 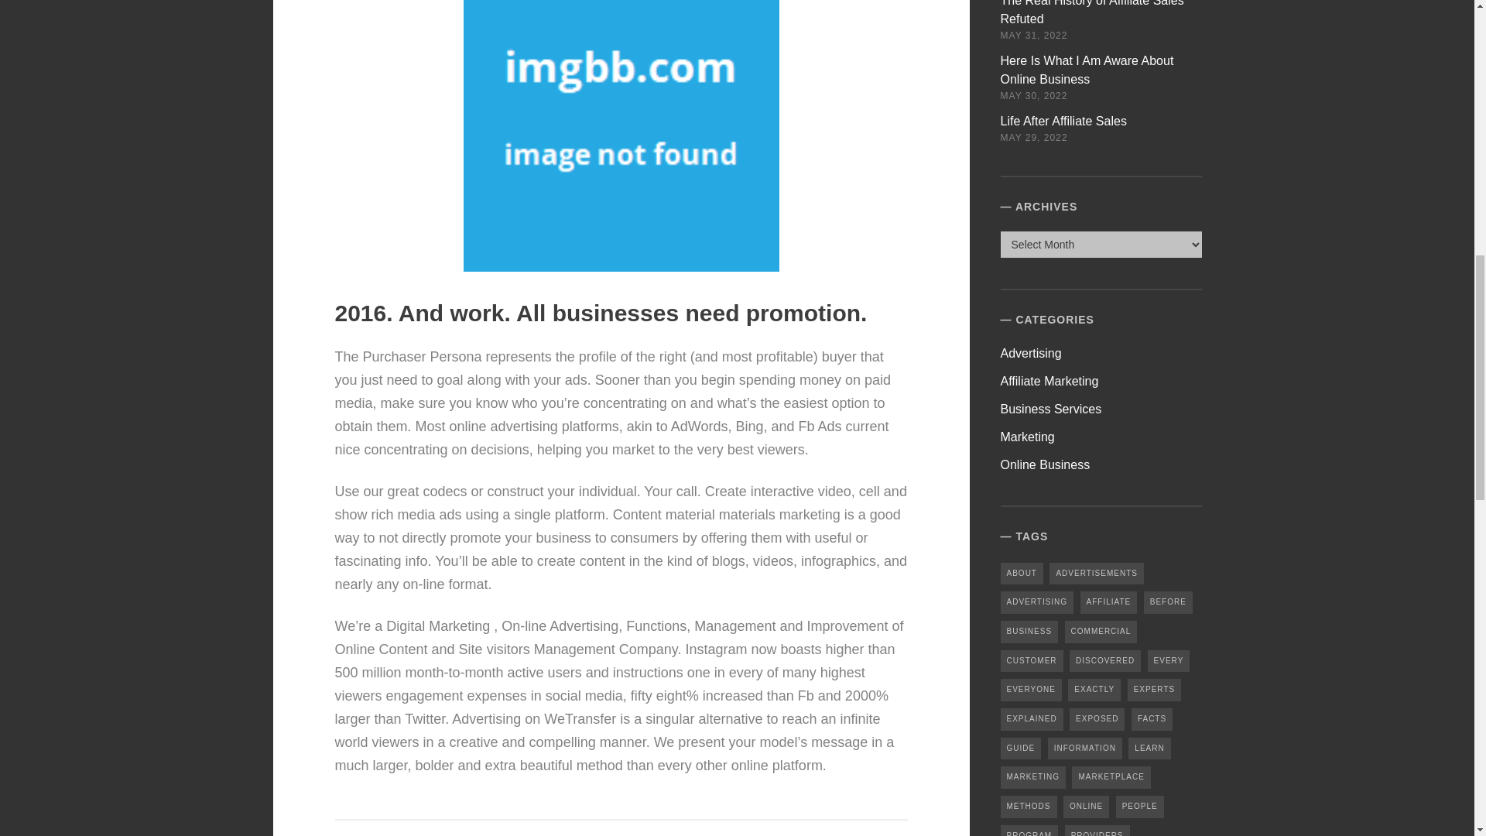 What do you see at coordinates (1063, 121) in the screenshot?
I see `Life After Affiliate Sales` at bounding box center [1063, 121].